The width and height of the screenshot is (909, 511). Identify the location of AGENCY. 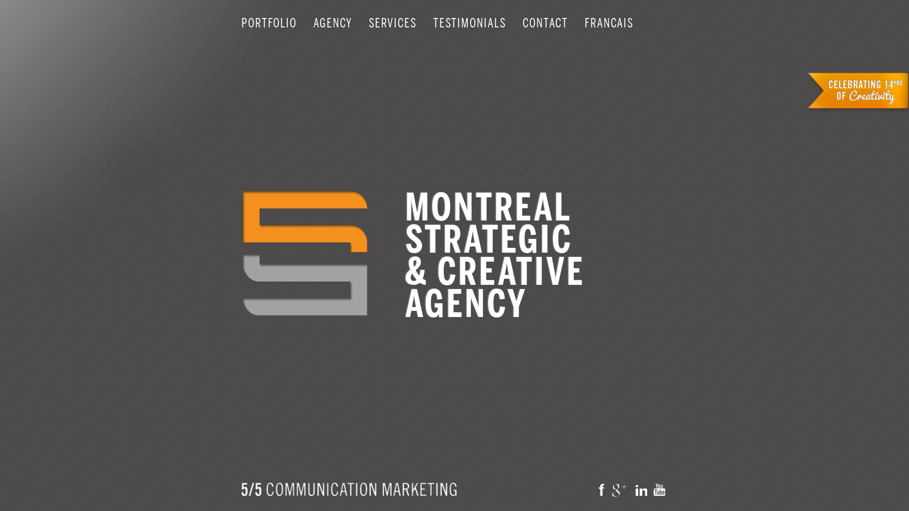
(333, 23).